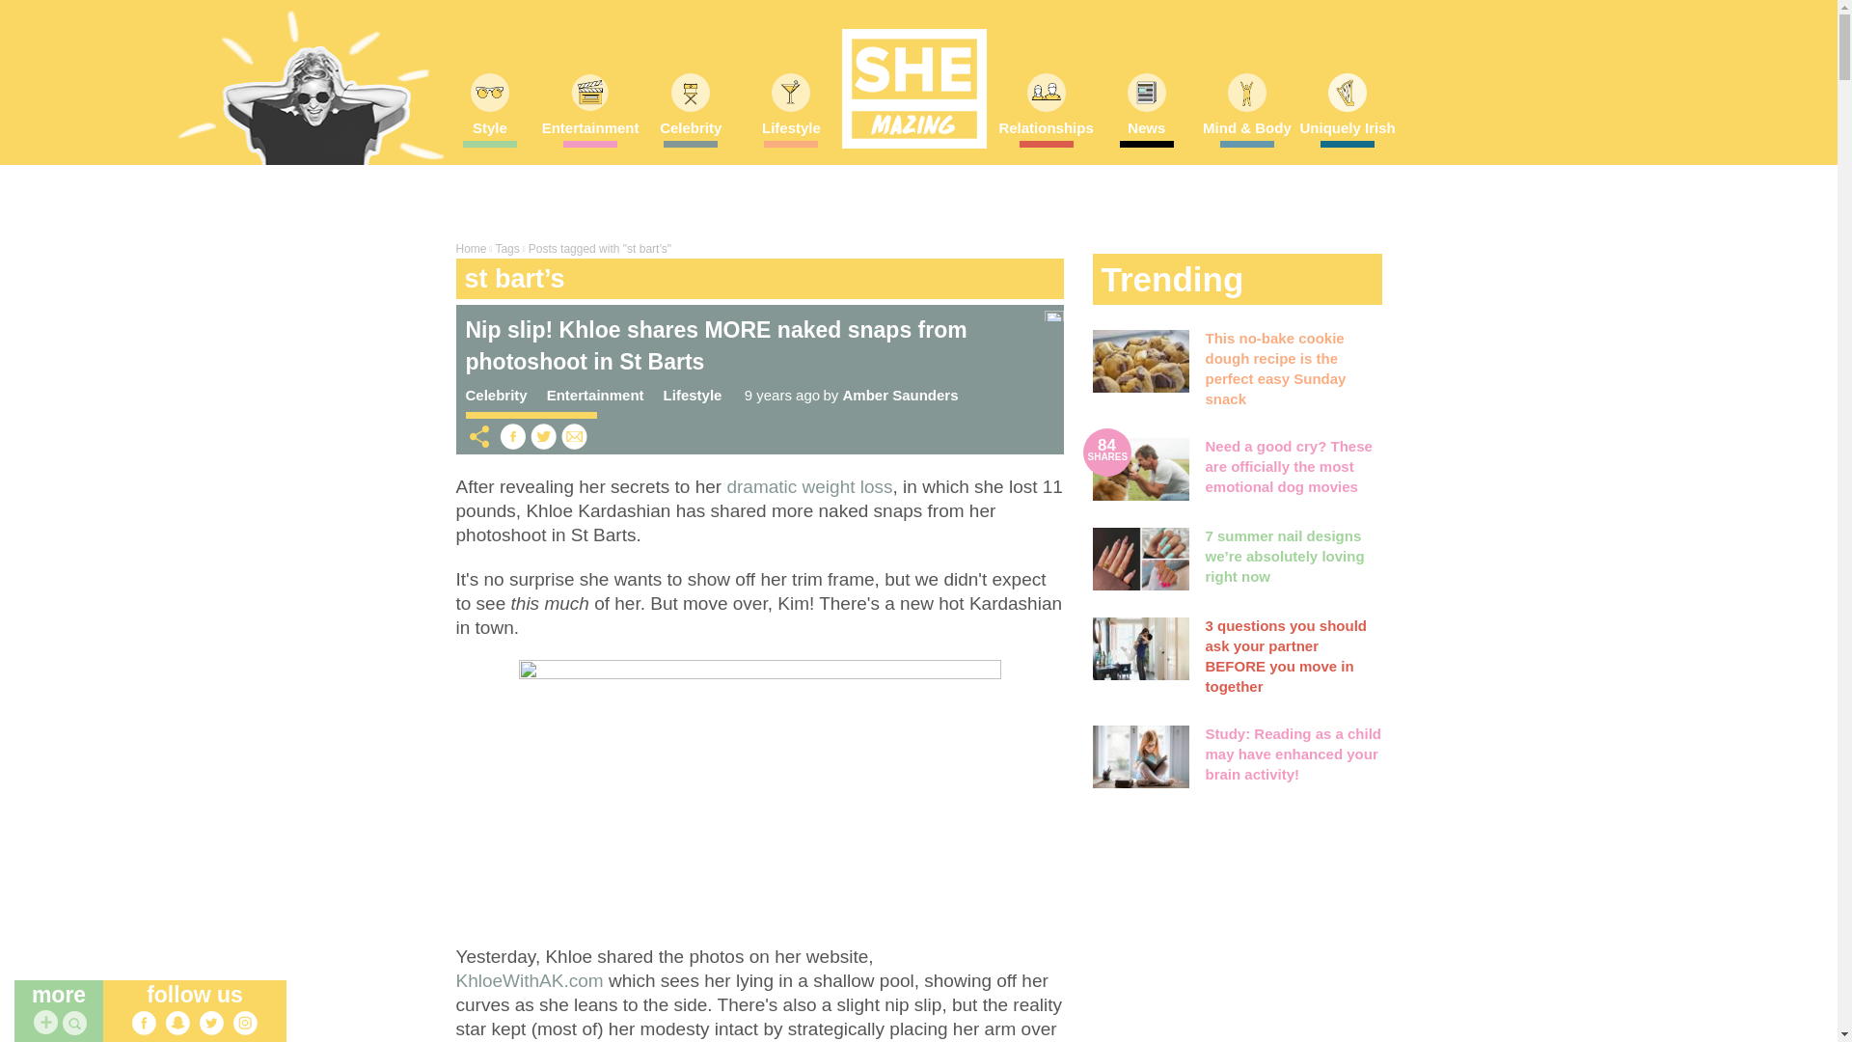  I want to click on Style, so click(490, 133).